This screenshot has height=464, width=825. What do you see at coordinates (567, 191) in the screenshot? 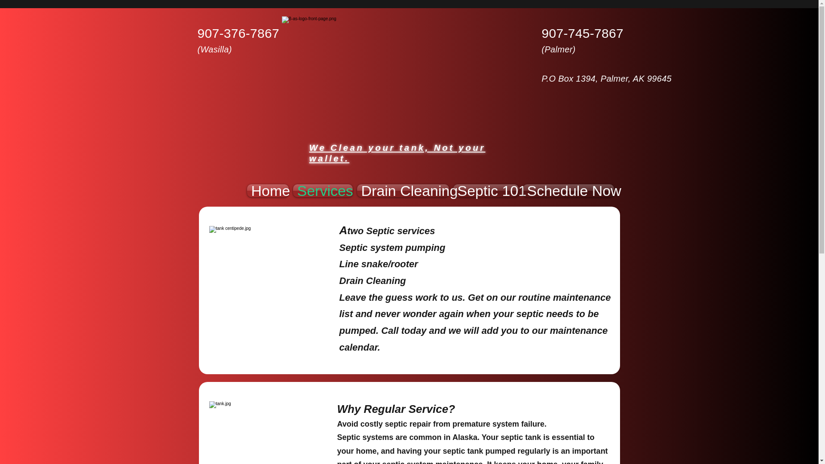
I see `Schedule Now` at bounding box center [567, 191].